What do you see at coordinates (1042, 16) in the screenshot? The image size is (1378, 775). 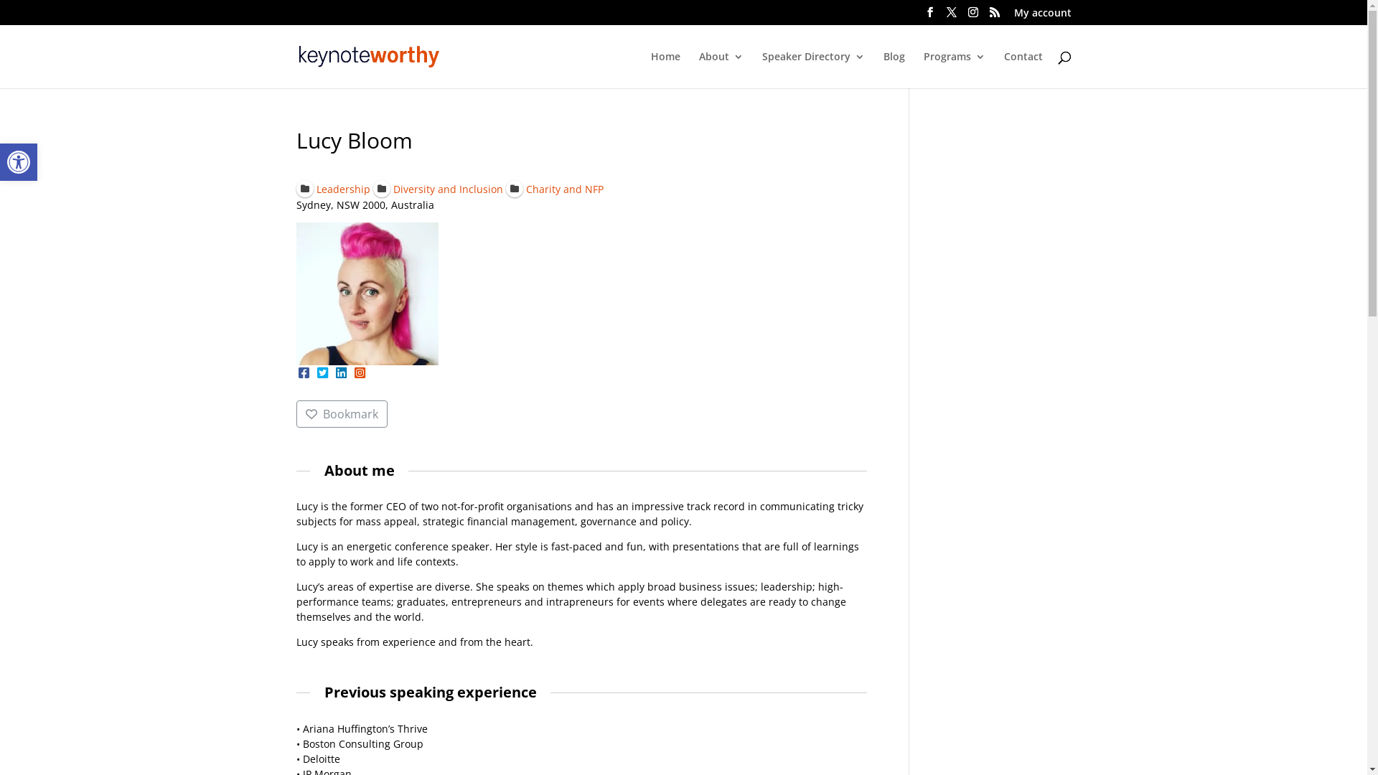 I see `My account` at bounding box center [1042, 16].